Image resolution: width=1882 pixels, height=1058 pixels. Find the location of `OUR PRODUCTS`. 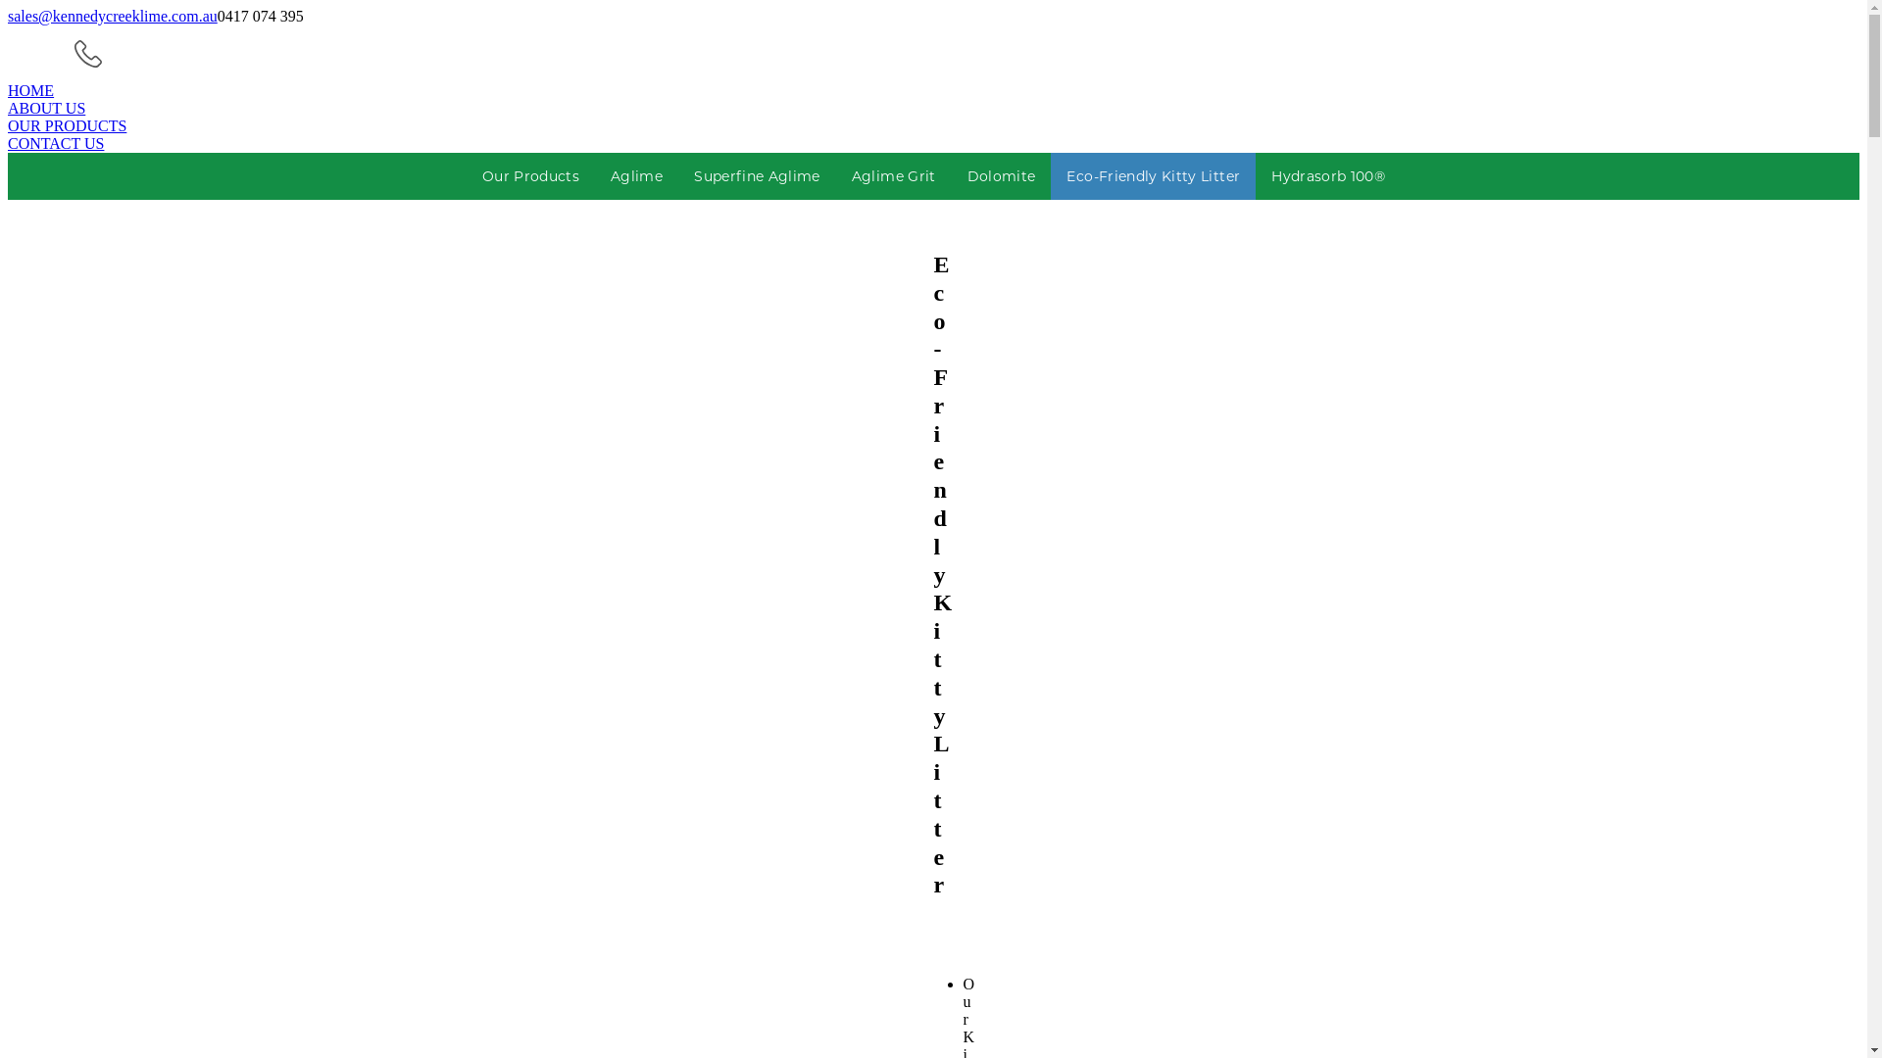

OUR PRODUCTS is located at coordinates (933, 126).